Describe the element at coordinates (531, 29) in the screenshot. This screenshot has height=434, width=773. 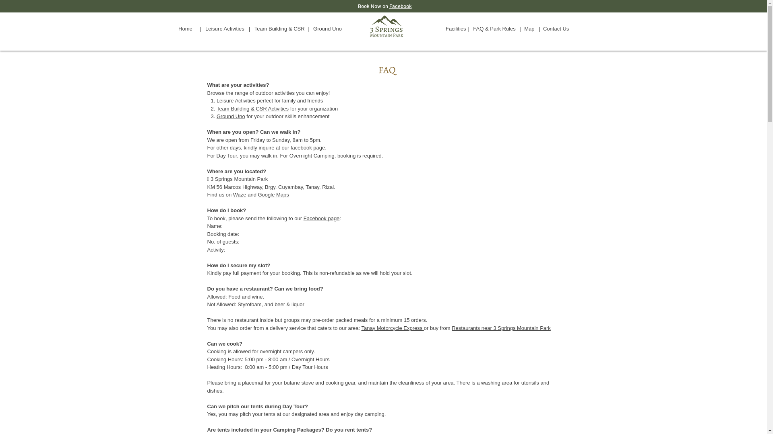
I see `Map   ` at that location.